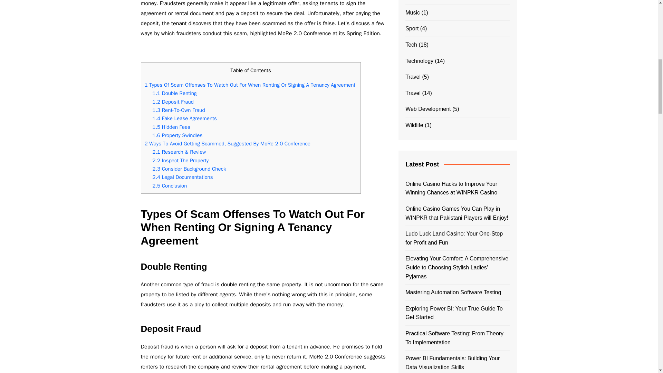 The height and width of the screenshot is (373, 663). Describe the element at coordinates (180, 160) in the screenshot. I see `2.2 Inspect The Property` at that location.